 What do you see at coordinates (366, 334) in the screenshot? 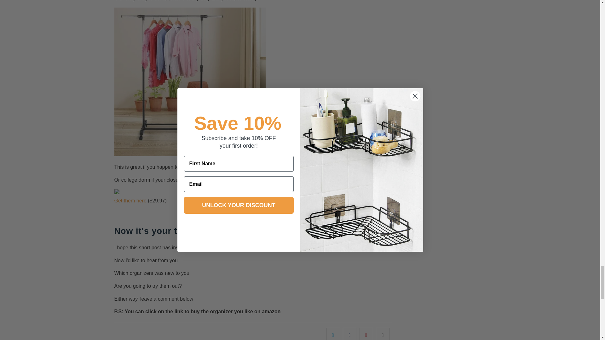
I see `Share this on Pinterest` at bounding box center [366, 334].